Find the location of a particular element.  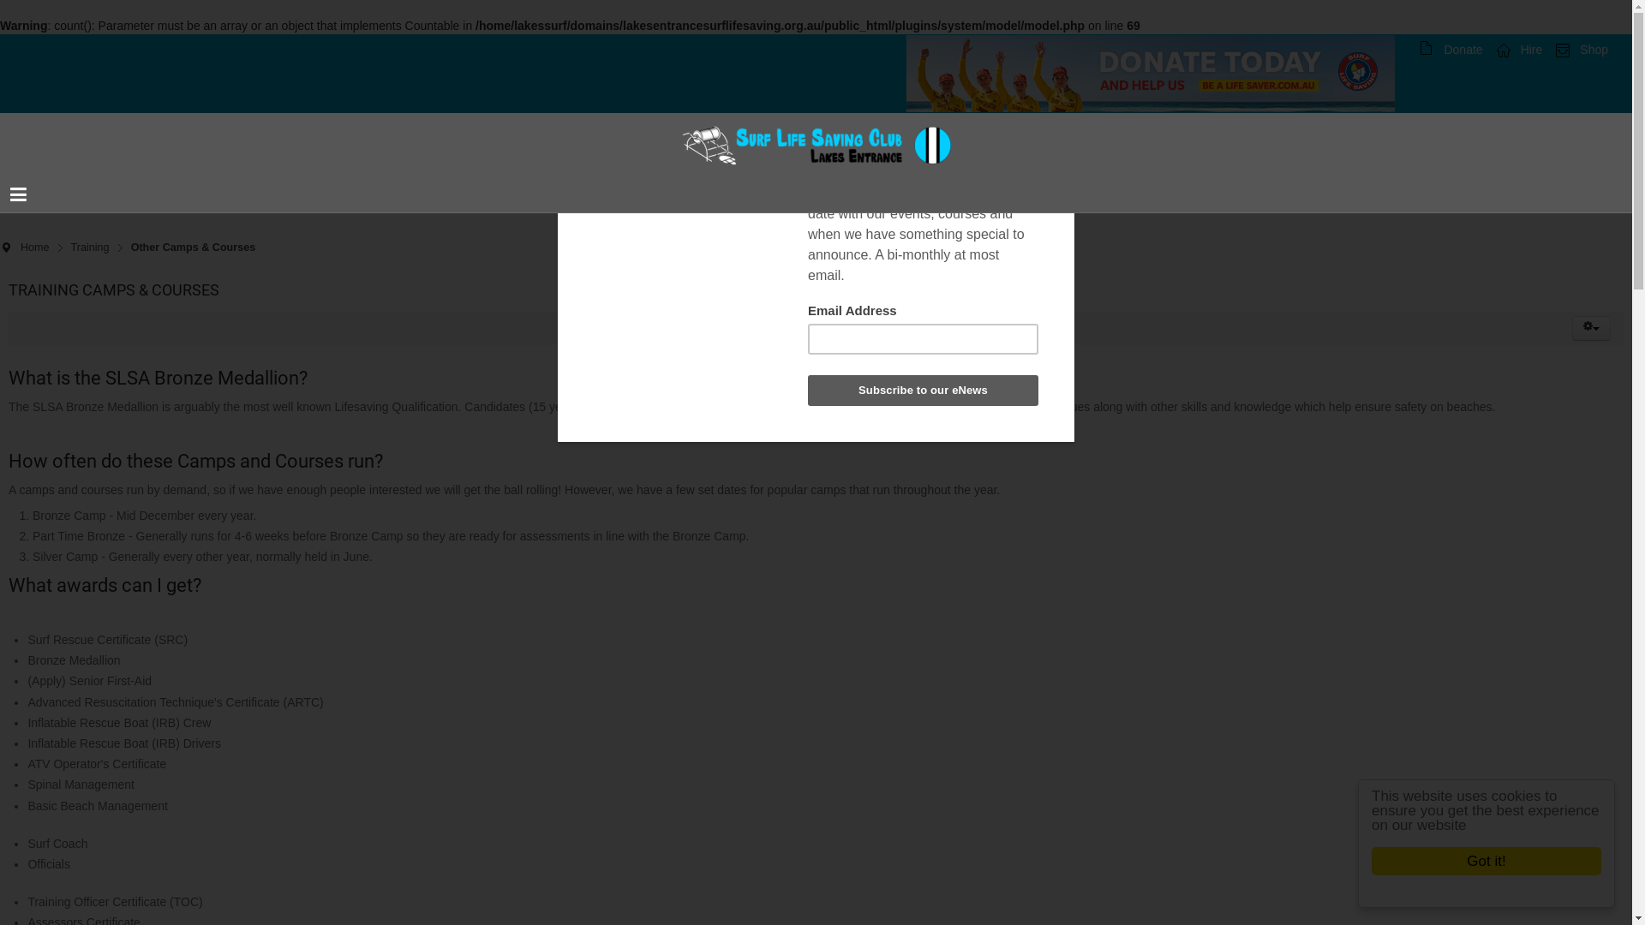

Donate is located at coordinates (1451, 50).